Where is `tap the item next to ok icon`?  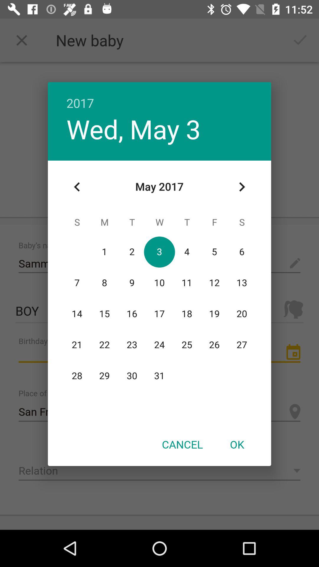 tap the item next to ok icon is located at coordinates (182, 444).